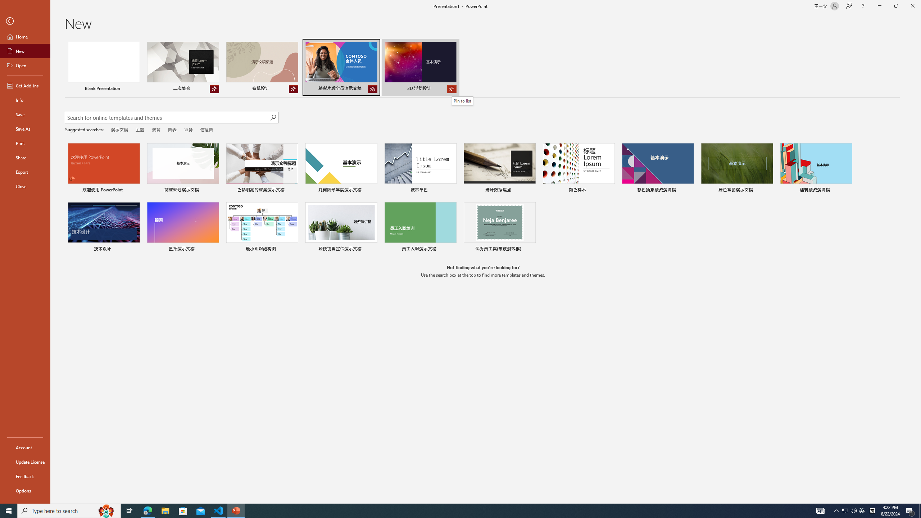  Describe the element at coordinates (531, 250) in the screenshot. I see `Pin to list` at that location.